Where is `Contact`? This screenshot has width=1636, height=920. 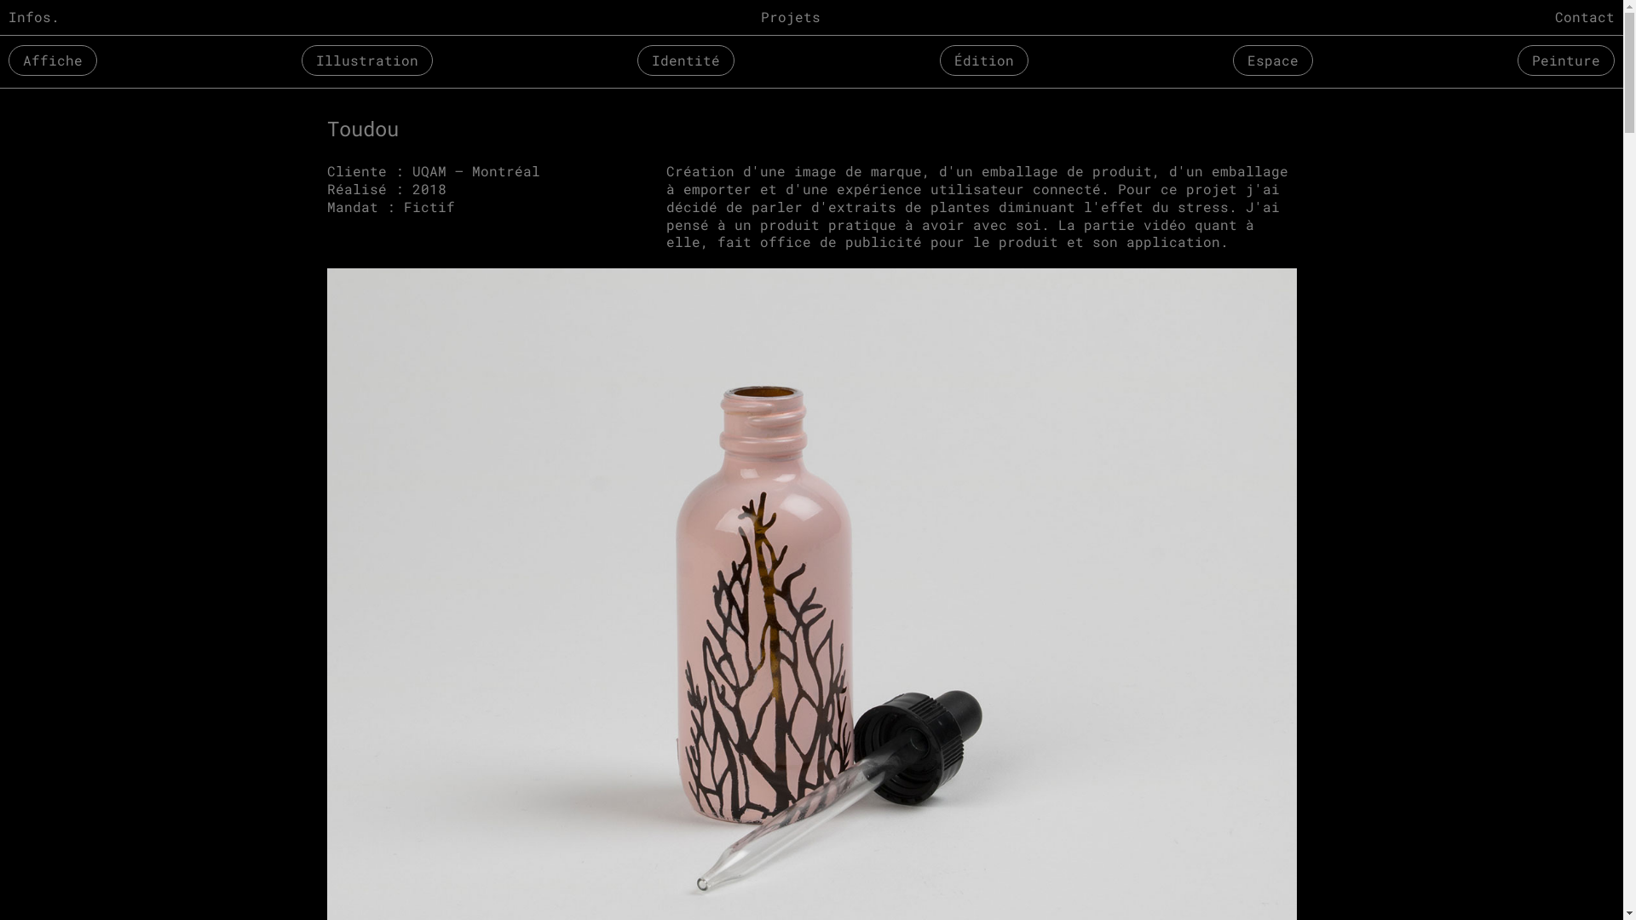
Contact is located at coordinates (1589, 17).